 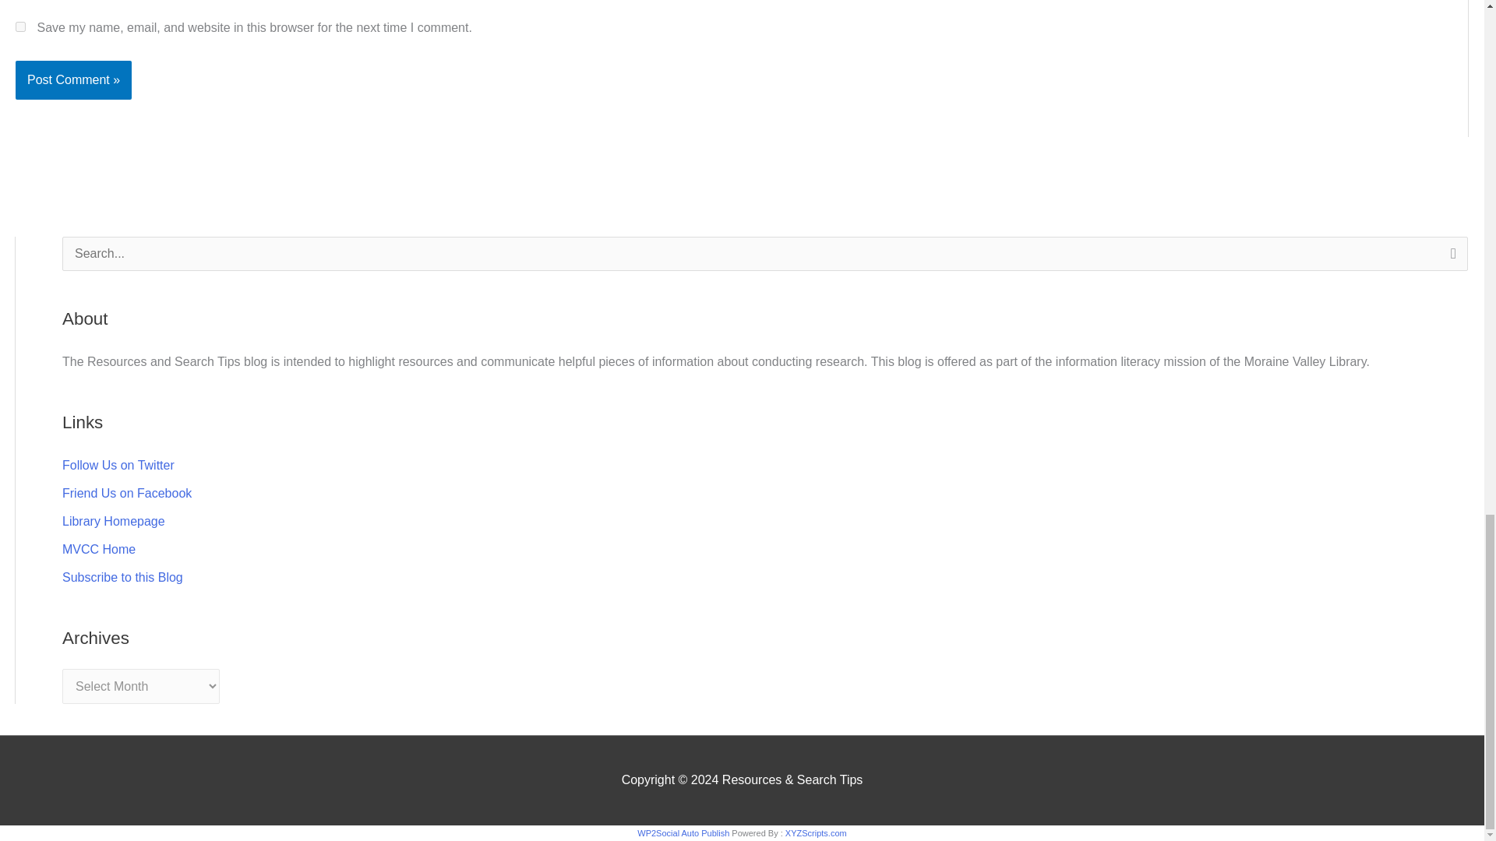 I want to click on WP2Social Auto Publish, so click(x=683, y=832).